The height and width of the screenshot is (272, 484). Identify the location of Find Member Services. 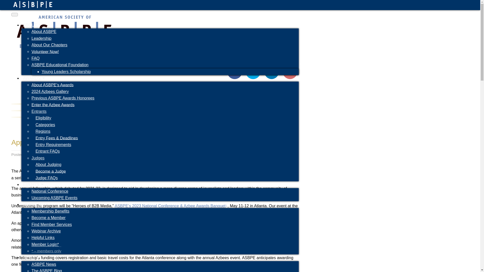
(51, 225).